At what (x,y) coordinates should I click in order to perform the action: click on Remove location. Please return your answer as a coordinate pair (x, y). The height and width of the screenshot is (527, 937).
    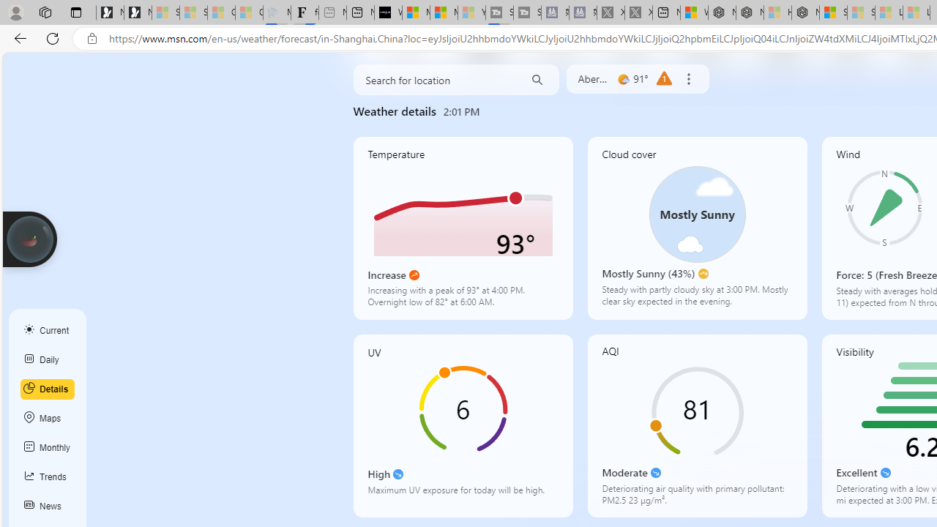
    Looking at the image, I should click on (688, 79).